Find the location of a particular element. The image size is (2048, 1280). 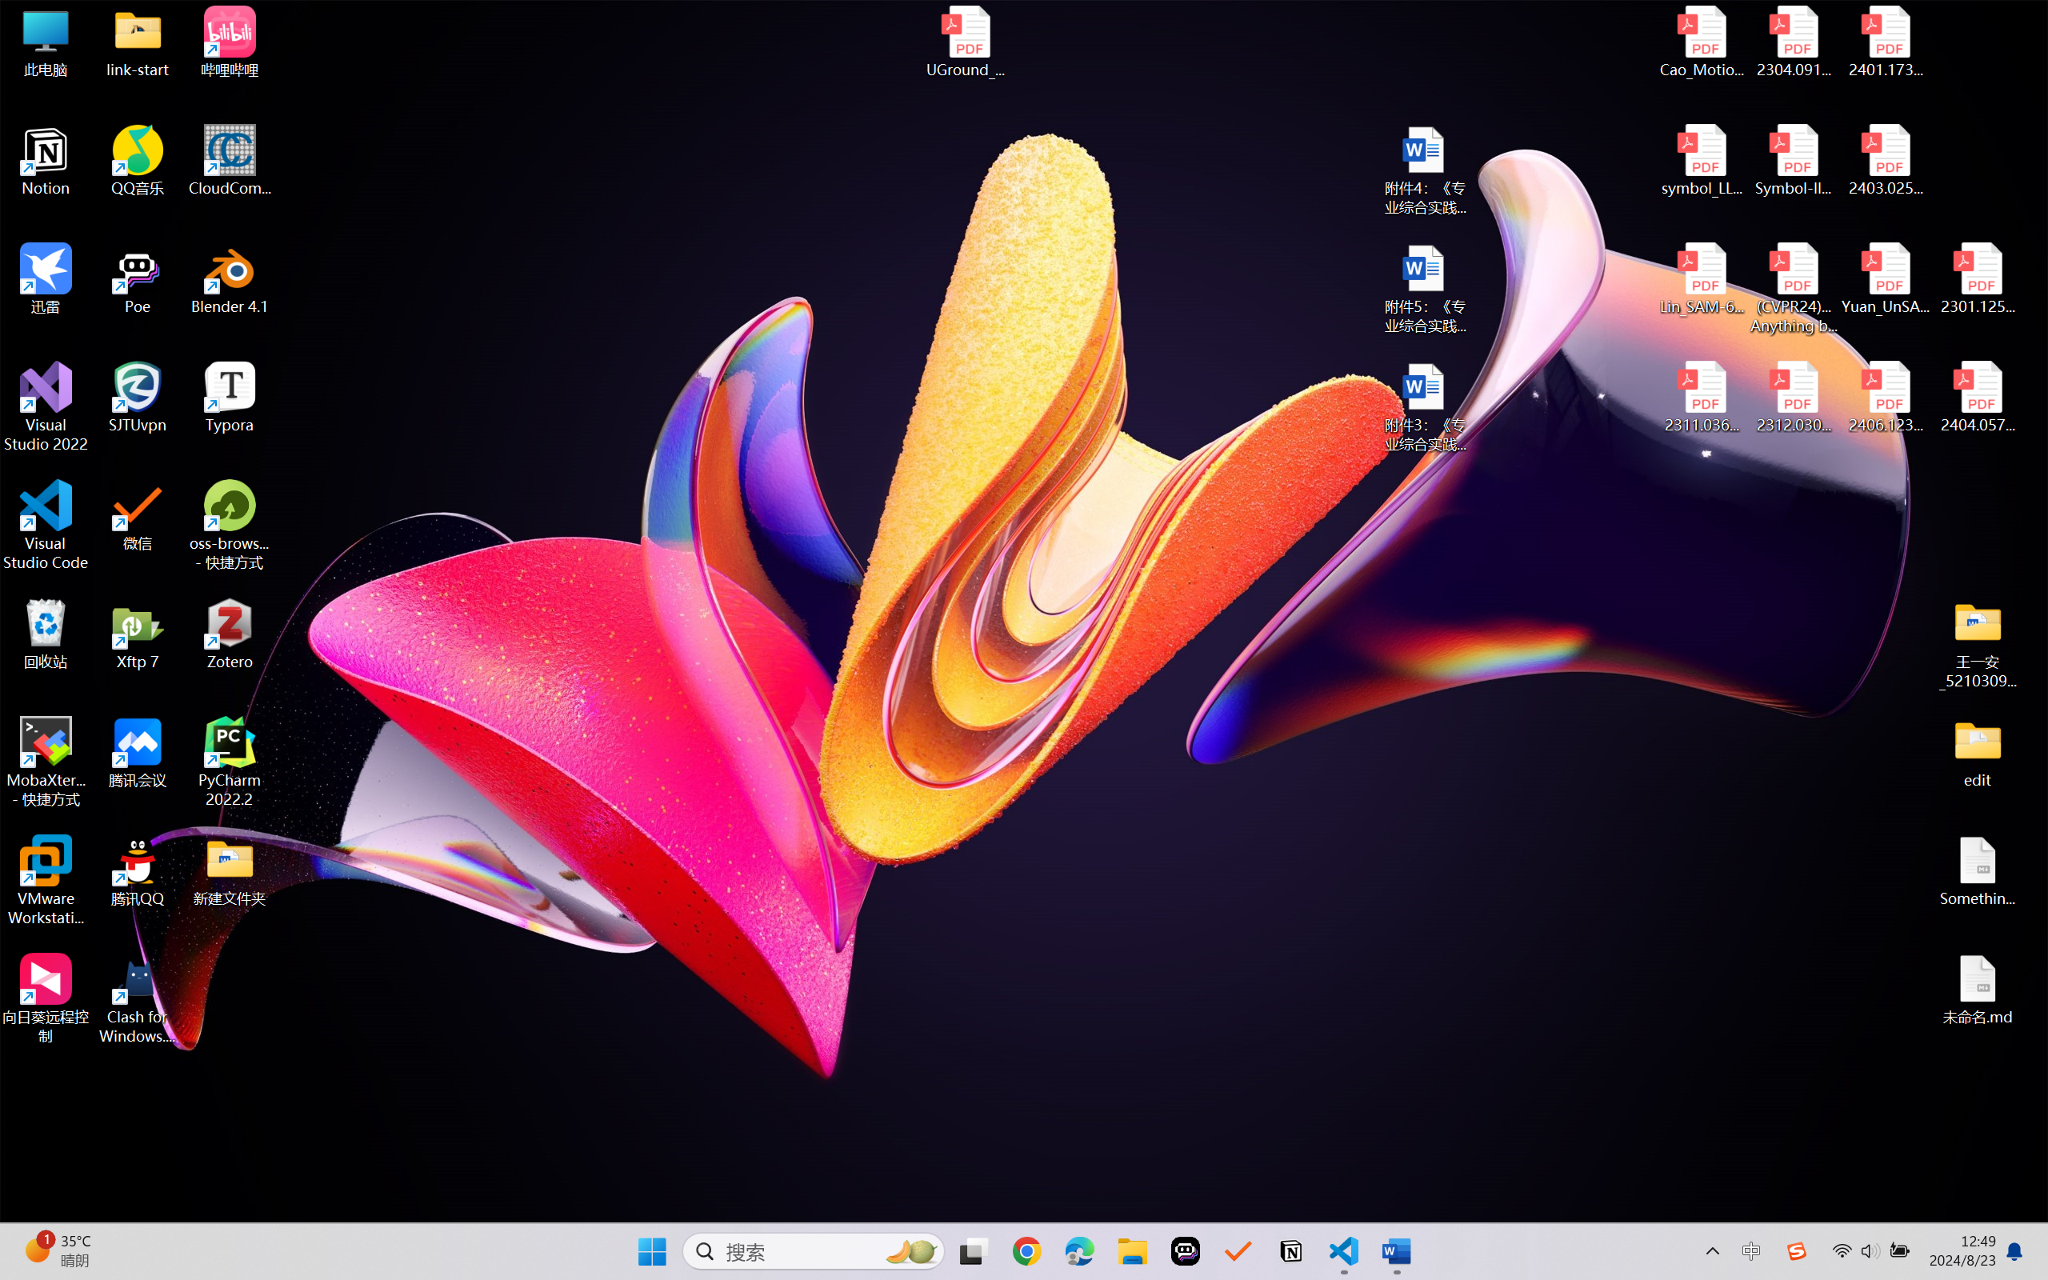

Visual Studio 2022 is located at coordinates (46, 407).